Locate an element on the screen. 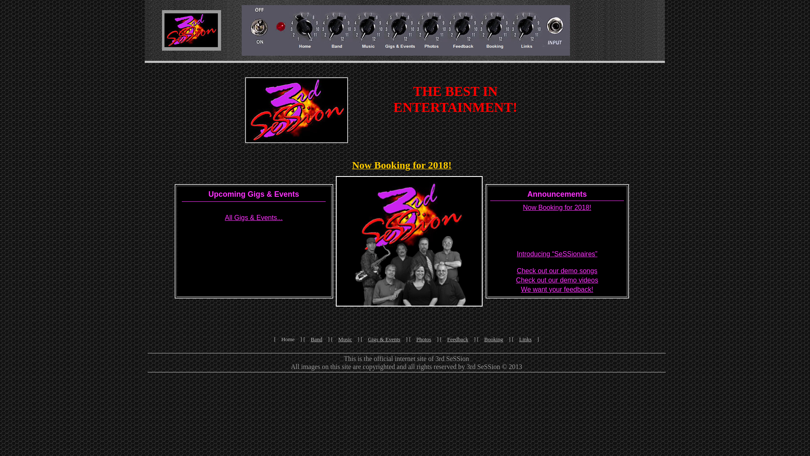 This screenshot has height=456, width=810. Check out our demo songs is located at coordinates (557, 271).